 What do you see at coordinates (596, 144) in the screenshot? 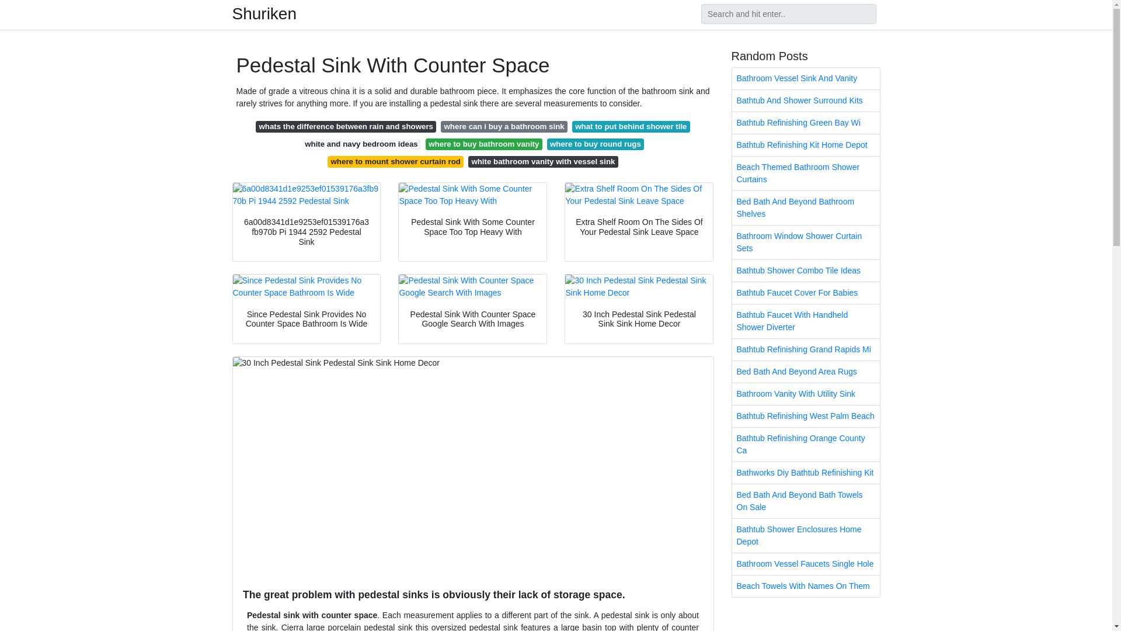
I see `where to buy round rugs` at bounding box center [596, 144].